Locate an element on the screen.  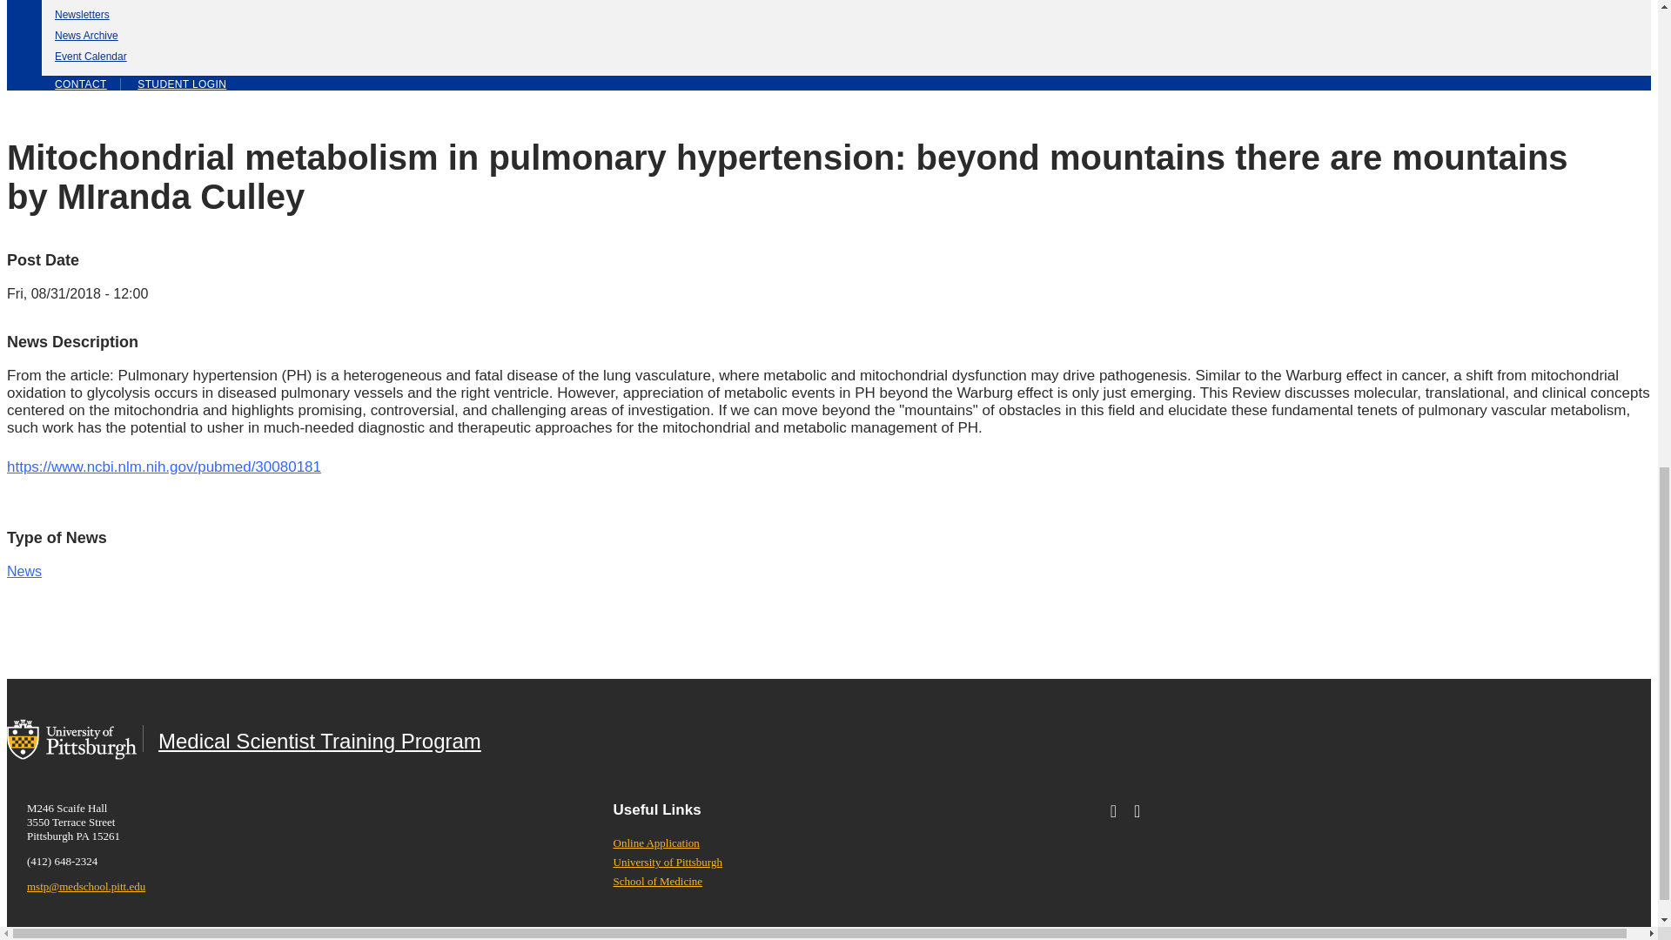
contact form is located at coordinates (81, 84).